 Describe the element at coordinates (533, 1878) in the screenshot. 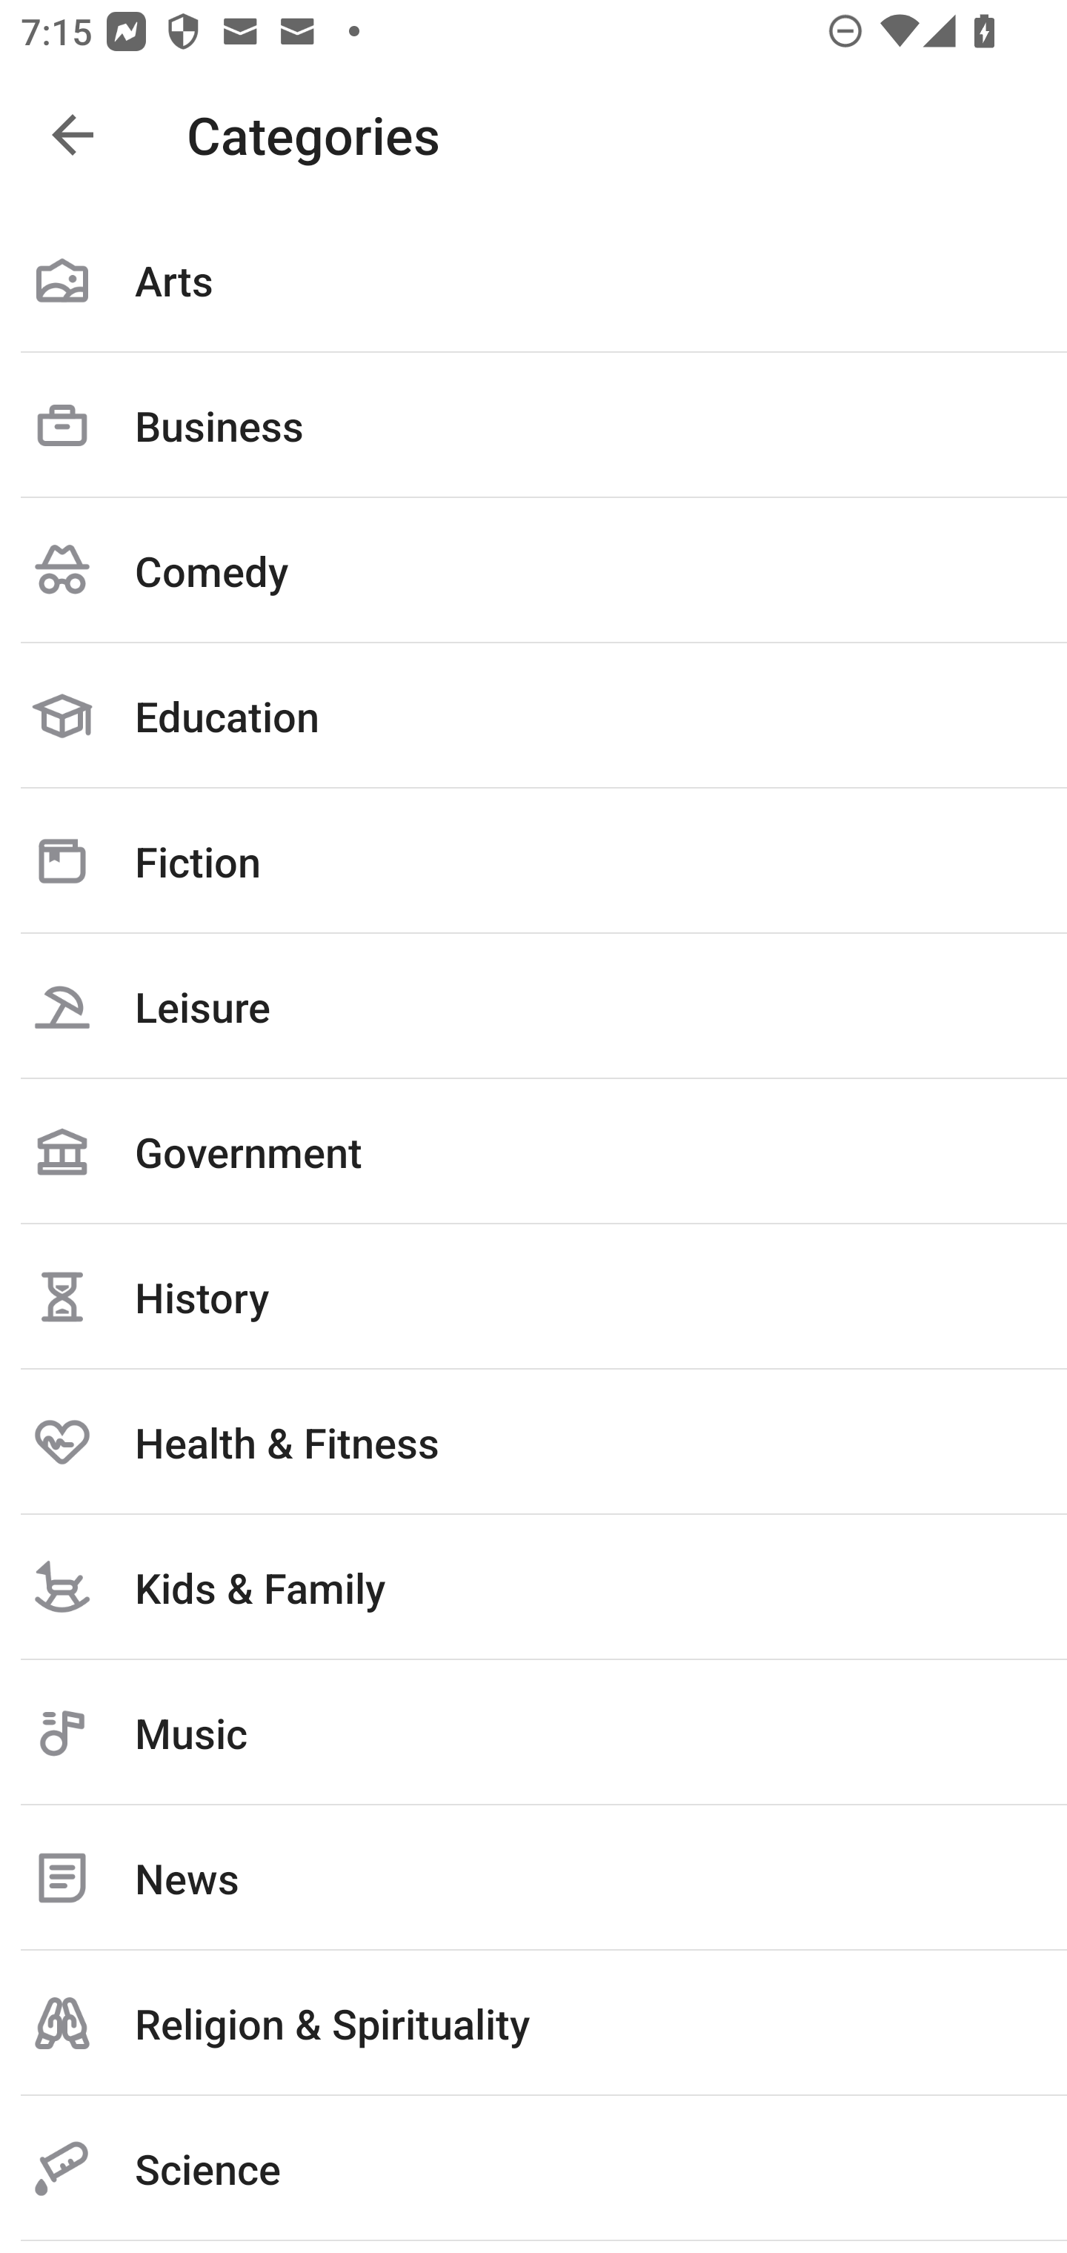

I see `News` at that location.